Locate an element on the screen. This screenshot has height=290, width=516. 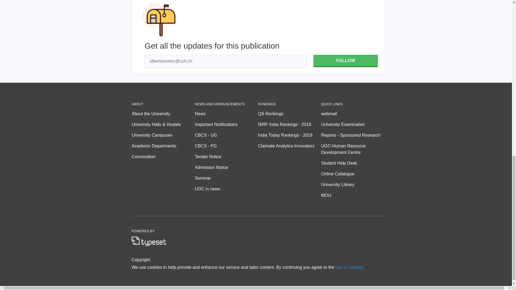
CBCS - PG is located at coordinates (226, 146).